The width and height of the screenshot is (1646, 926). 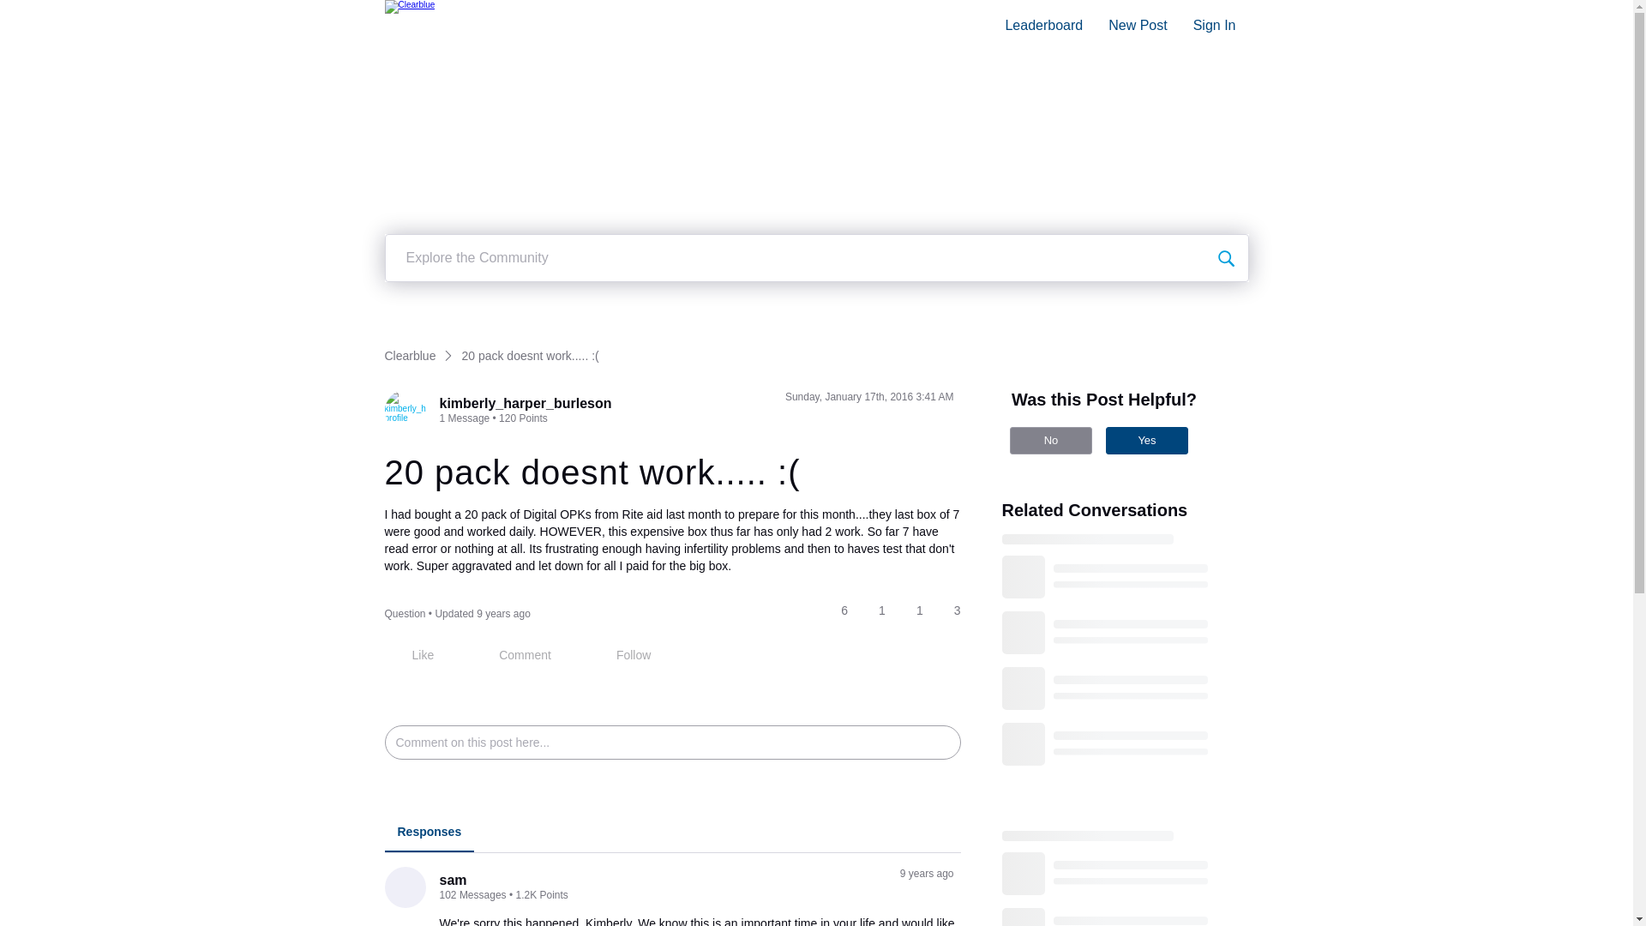 I want to click on sam, so click(x=453, y=880).